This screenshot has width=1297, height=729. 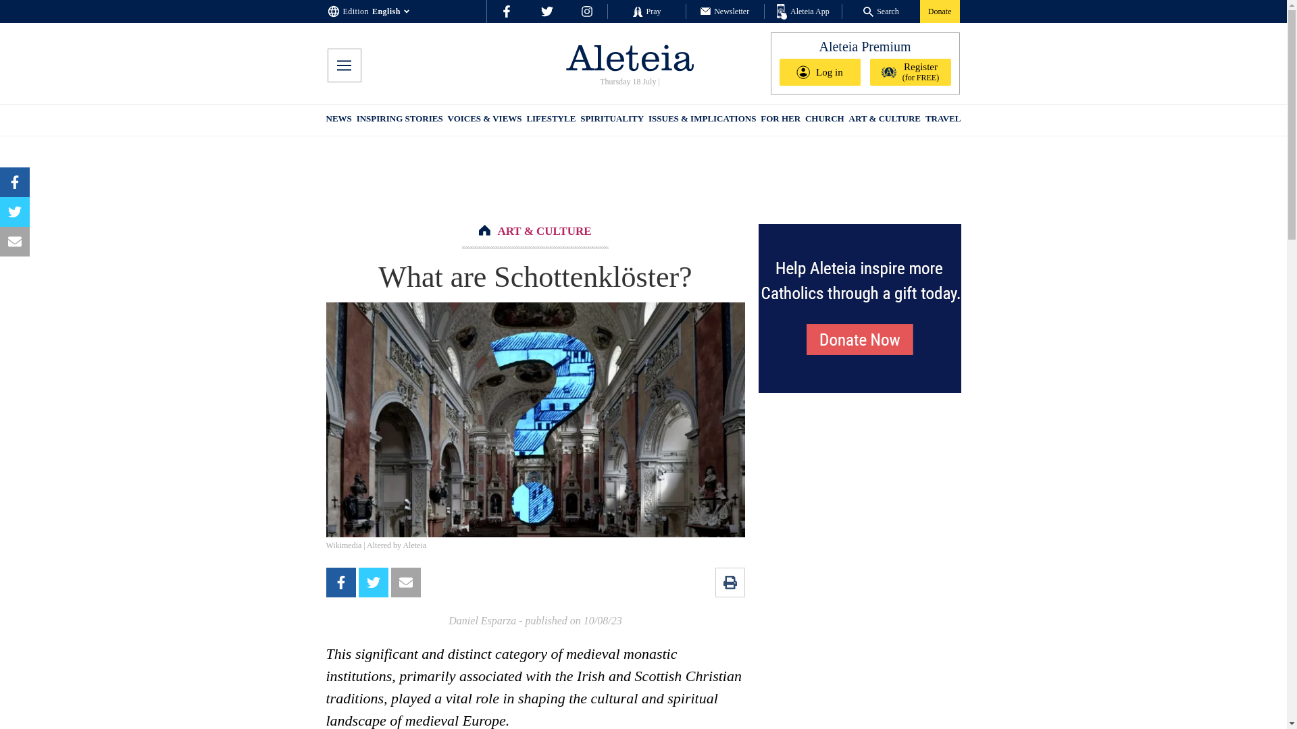 What do you see at coordinates (939, 11) in the screenshot?
I see `Donate` at bounding box center [939, 11].